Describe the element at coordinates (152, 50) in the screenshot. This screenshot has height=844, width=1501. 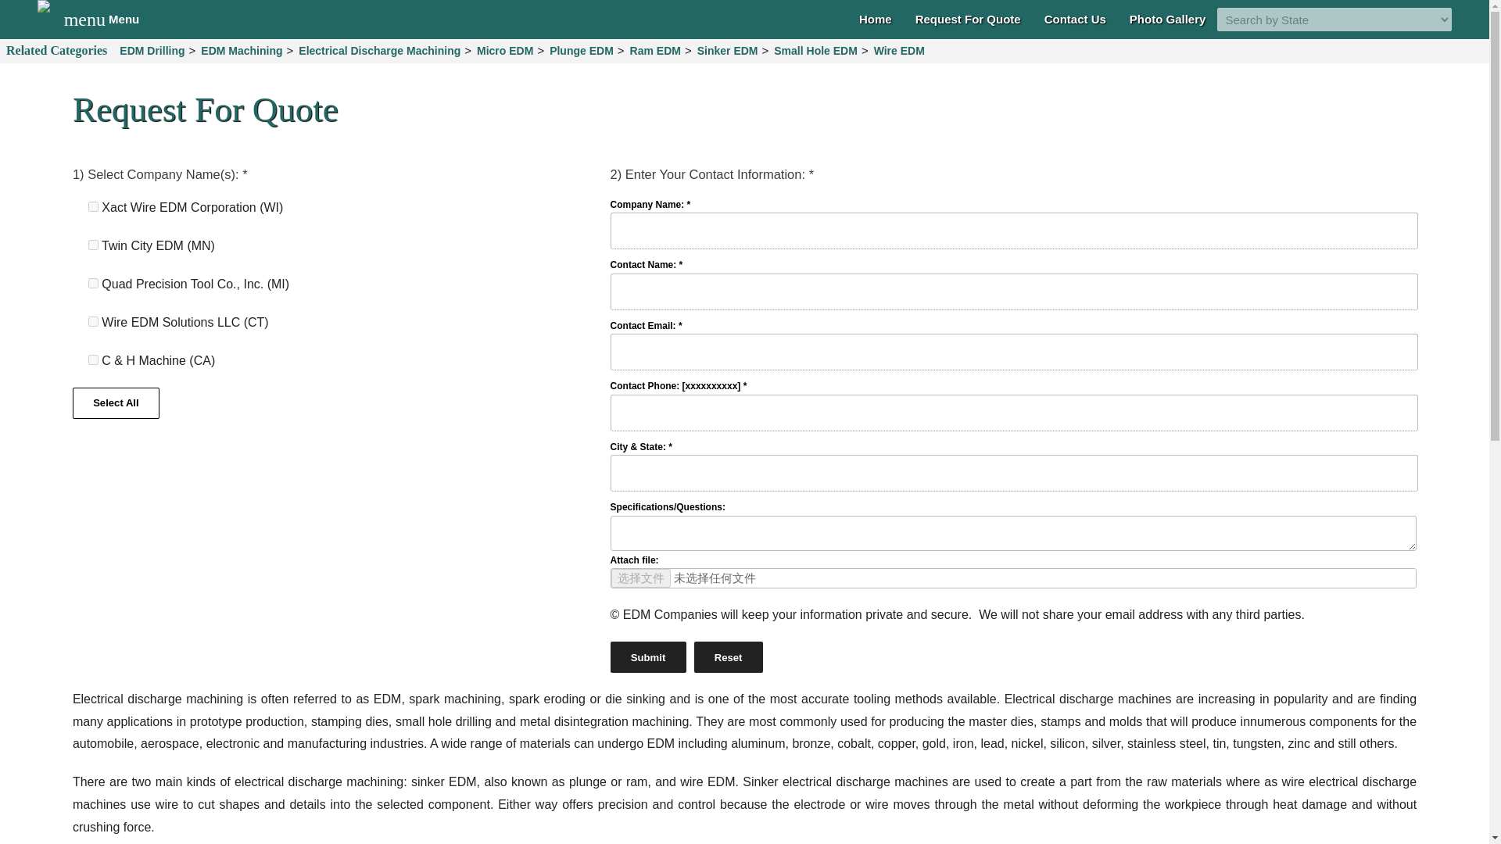
I see `EDM Drilling` at that location.